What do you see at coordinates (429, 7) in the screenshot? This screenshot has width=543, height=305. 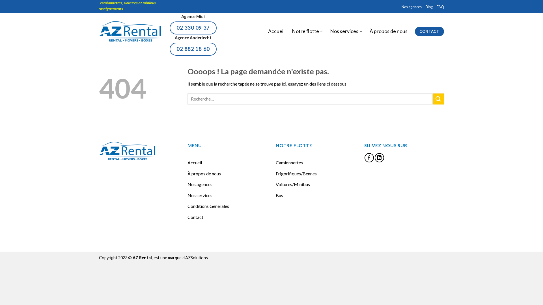 I see `Blog` at bounding box center [429, 7].